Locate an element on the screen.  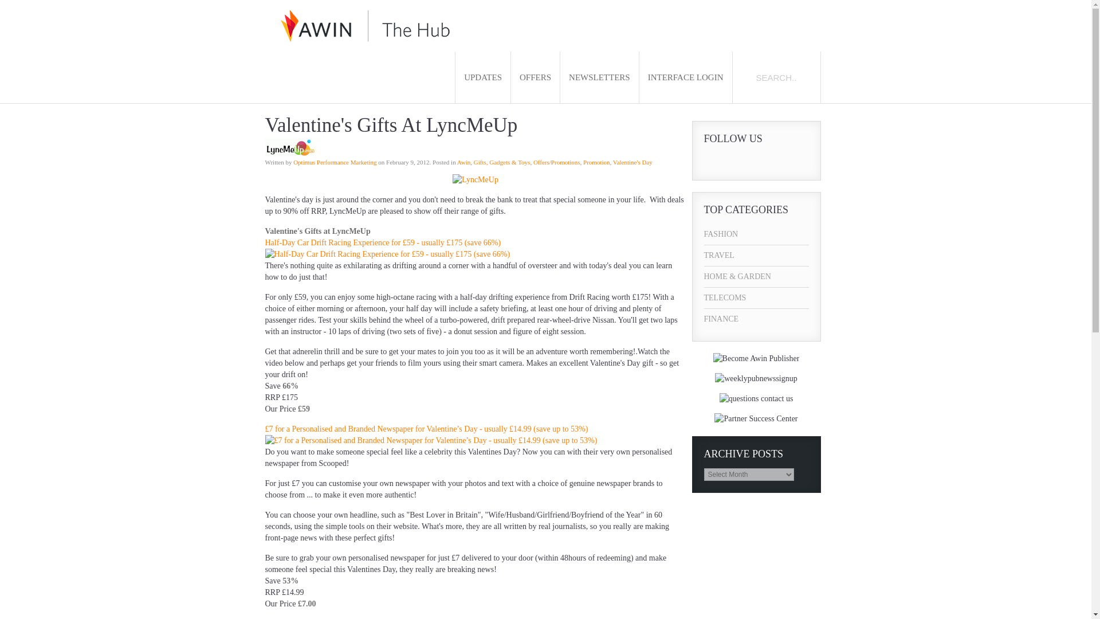
OFFERS is located at coordinates (535, 77).